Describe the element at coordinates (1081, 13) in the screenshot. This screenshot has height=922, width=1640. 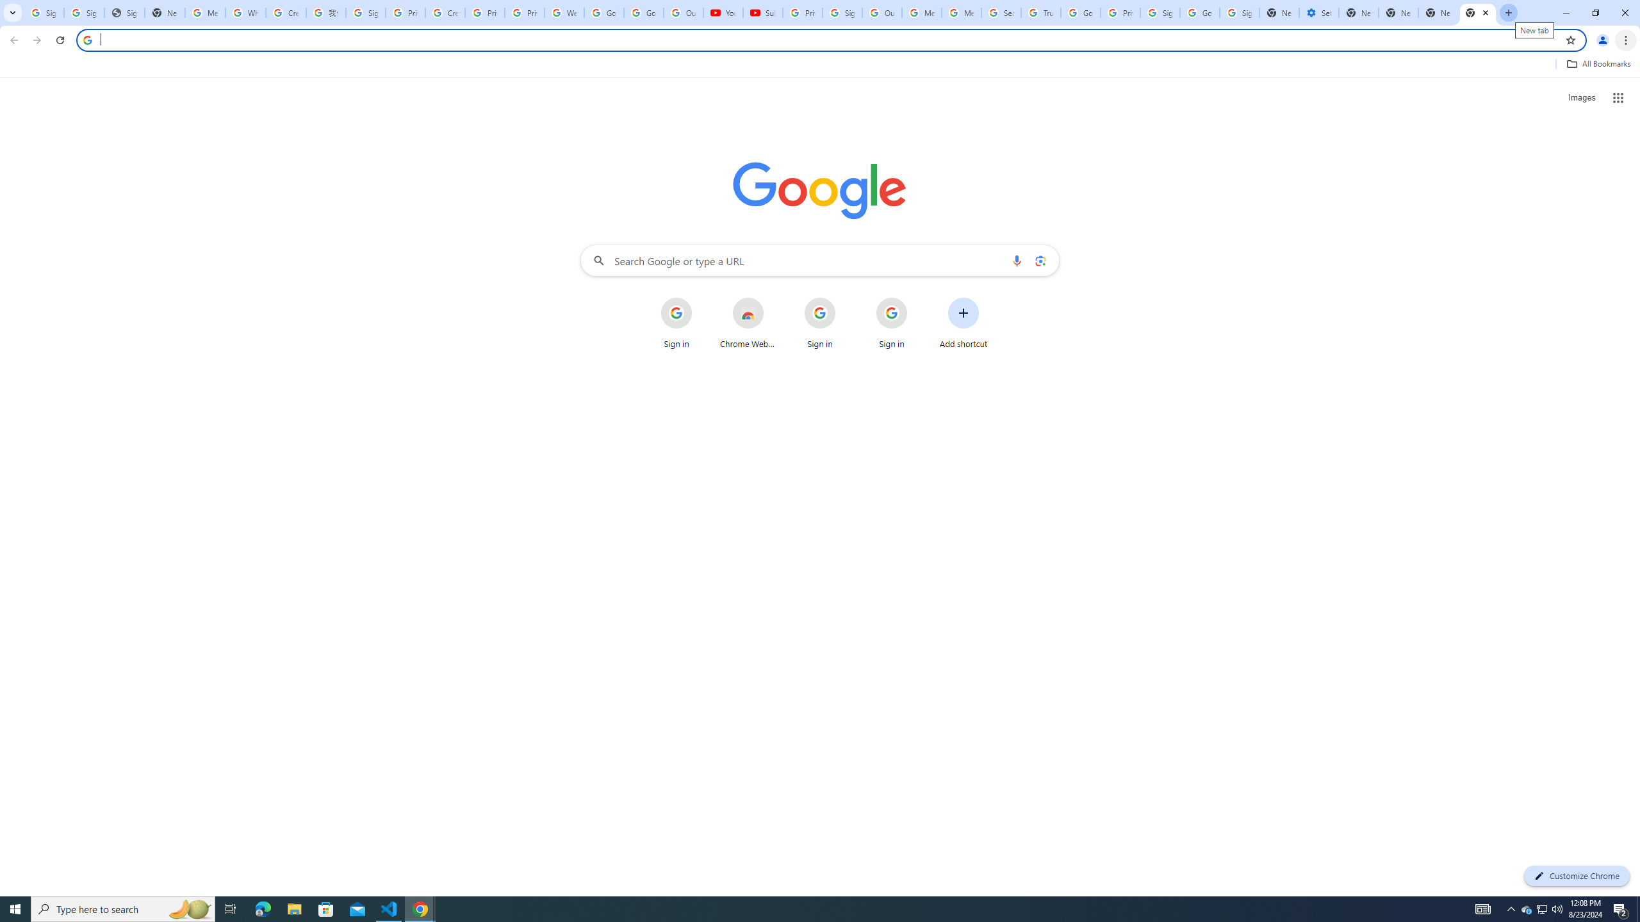
I see `Google Ads - Sign in` at that location.